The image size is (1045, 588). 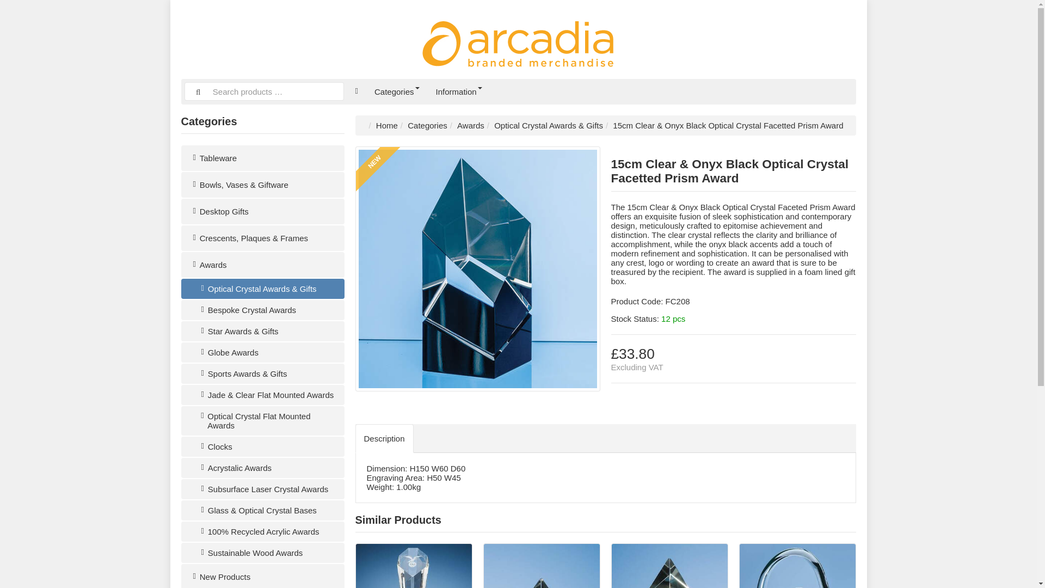 I want to click on Awards, so click(x=262, y=265).